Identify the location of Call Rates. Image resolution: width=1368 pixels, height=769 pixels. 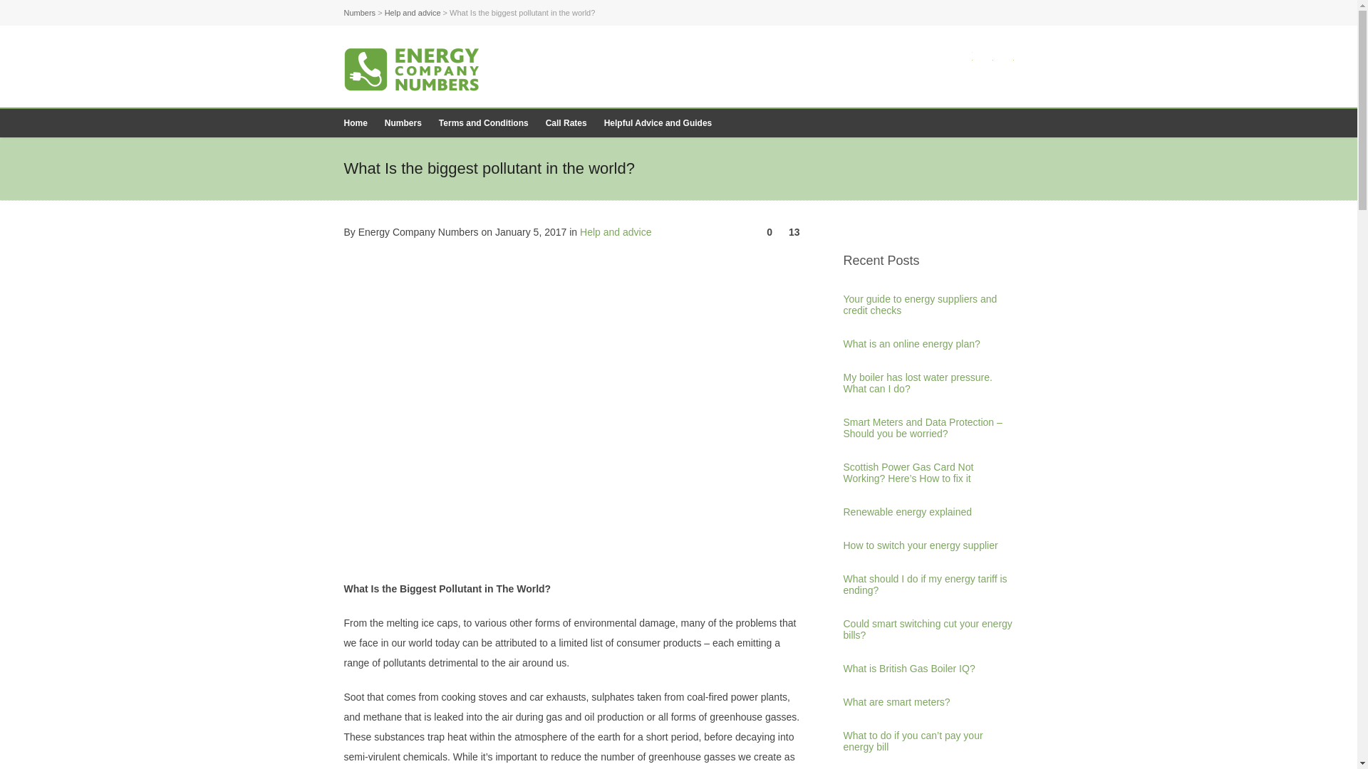
(566, 123).